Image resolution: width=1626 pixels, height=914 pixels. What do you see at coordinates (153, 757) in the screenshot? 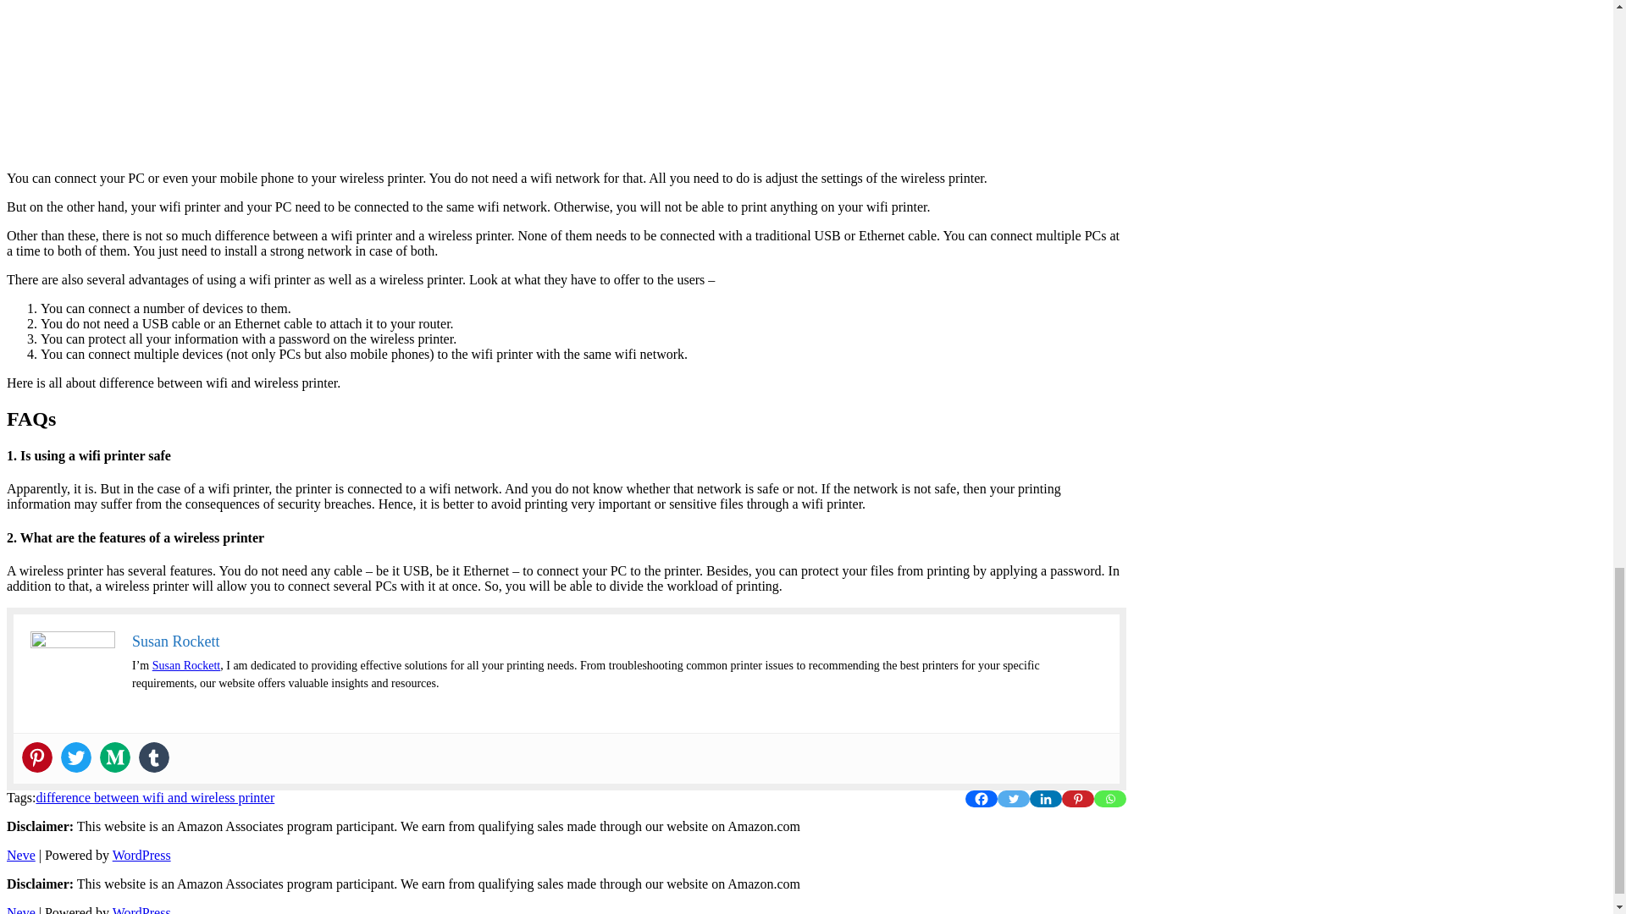
I see `Tumblr` at bounding box center [153, 757].